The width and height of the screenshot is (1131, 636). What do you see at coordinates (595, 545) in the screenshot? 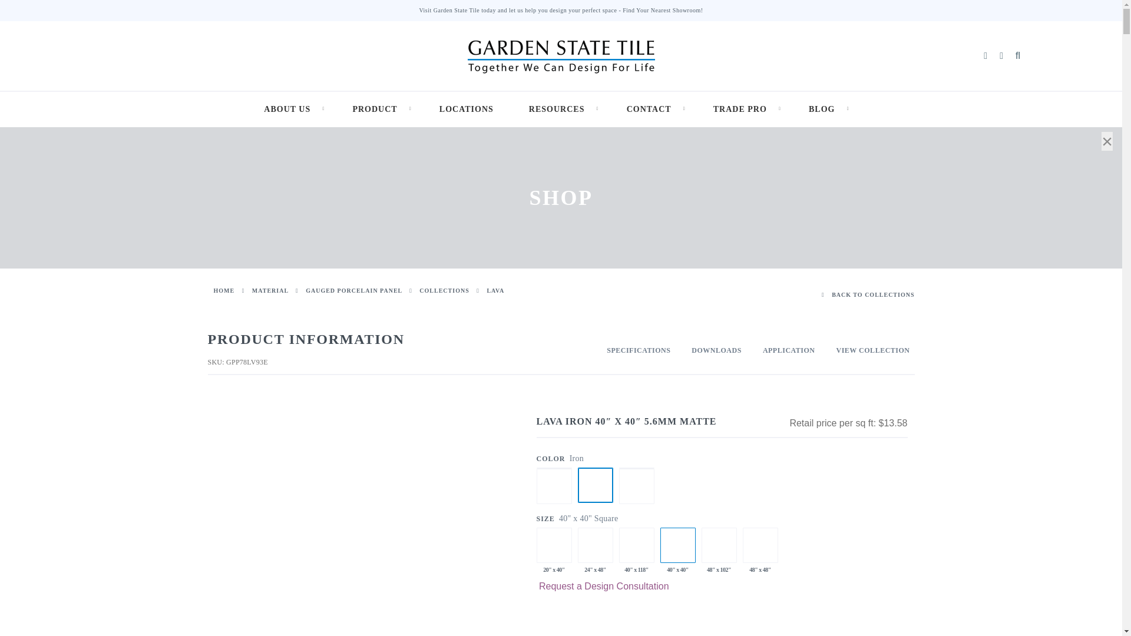
I see `Iron 24" x 48" 5.6mm Matte` at bounding box center [595, 545].